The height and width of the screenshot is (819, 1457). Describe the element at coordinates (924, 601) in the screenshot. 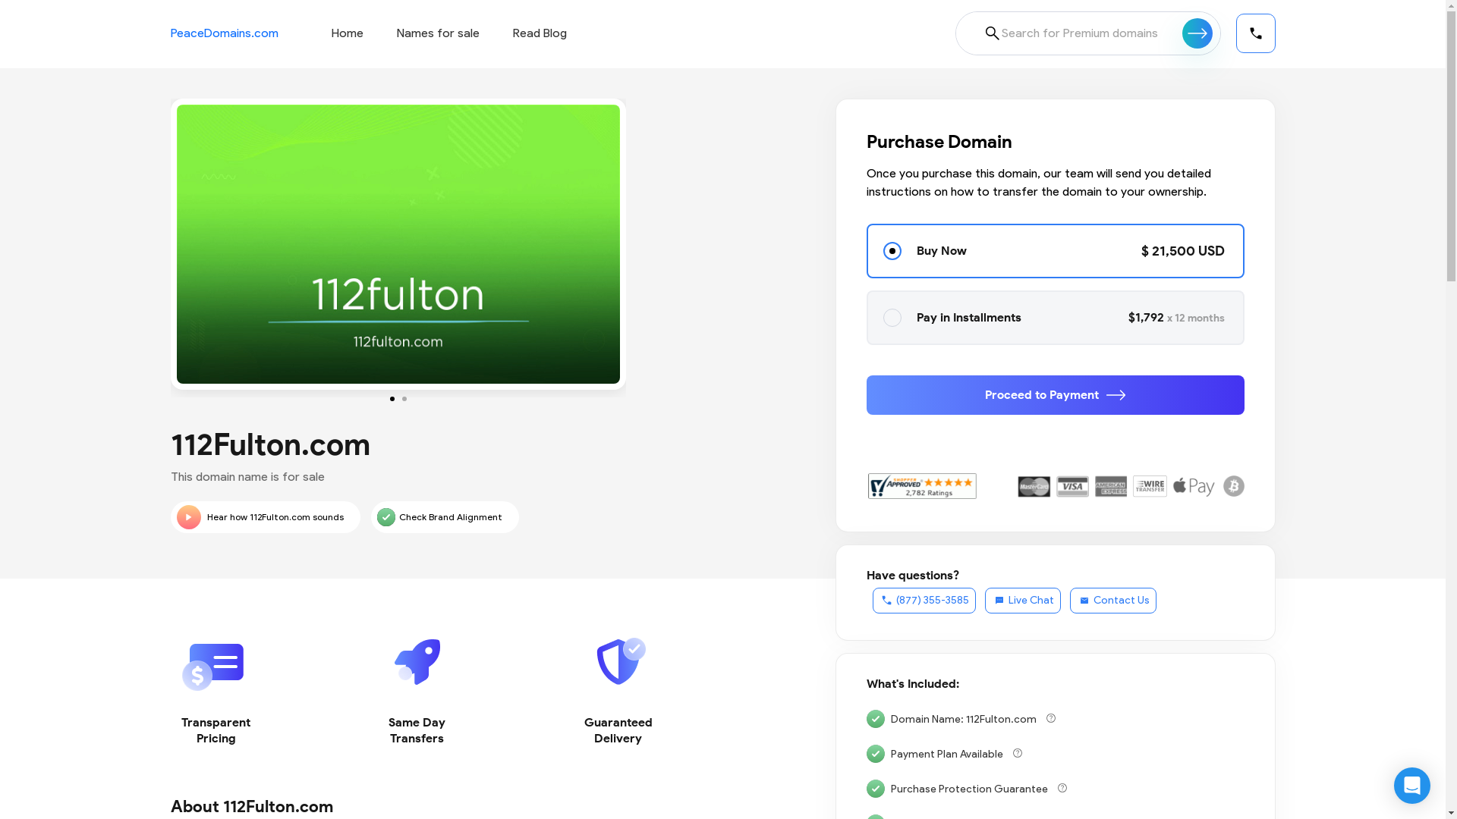

I see `(877) 355-3585` at that location.